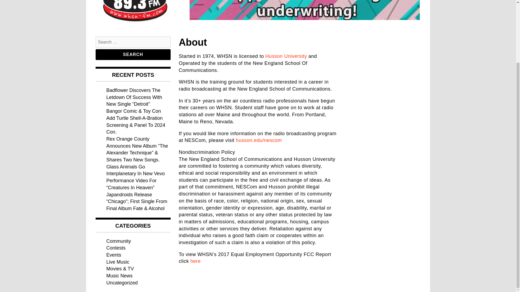 The image size is (520, 292). I want to click on underwritingbanner, so click(304, 10).